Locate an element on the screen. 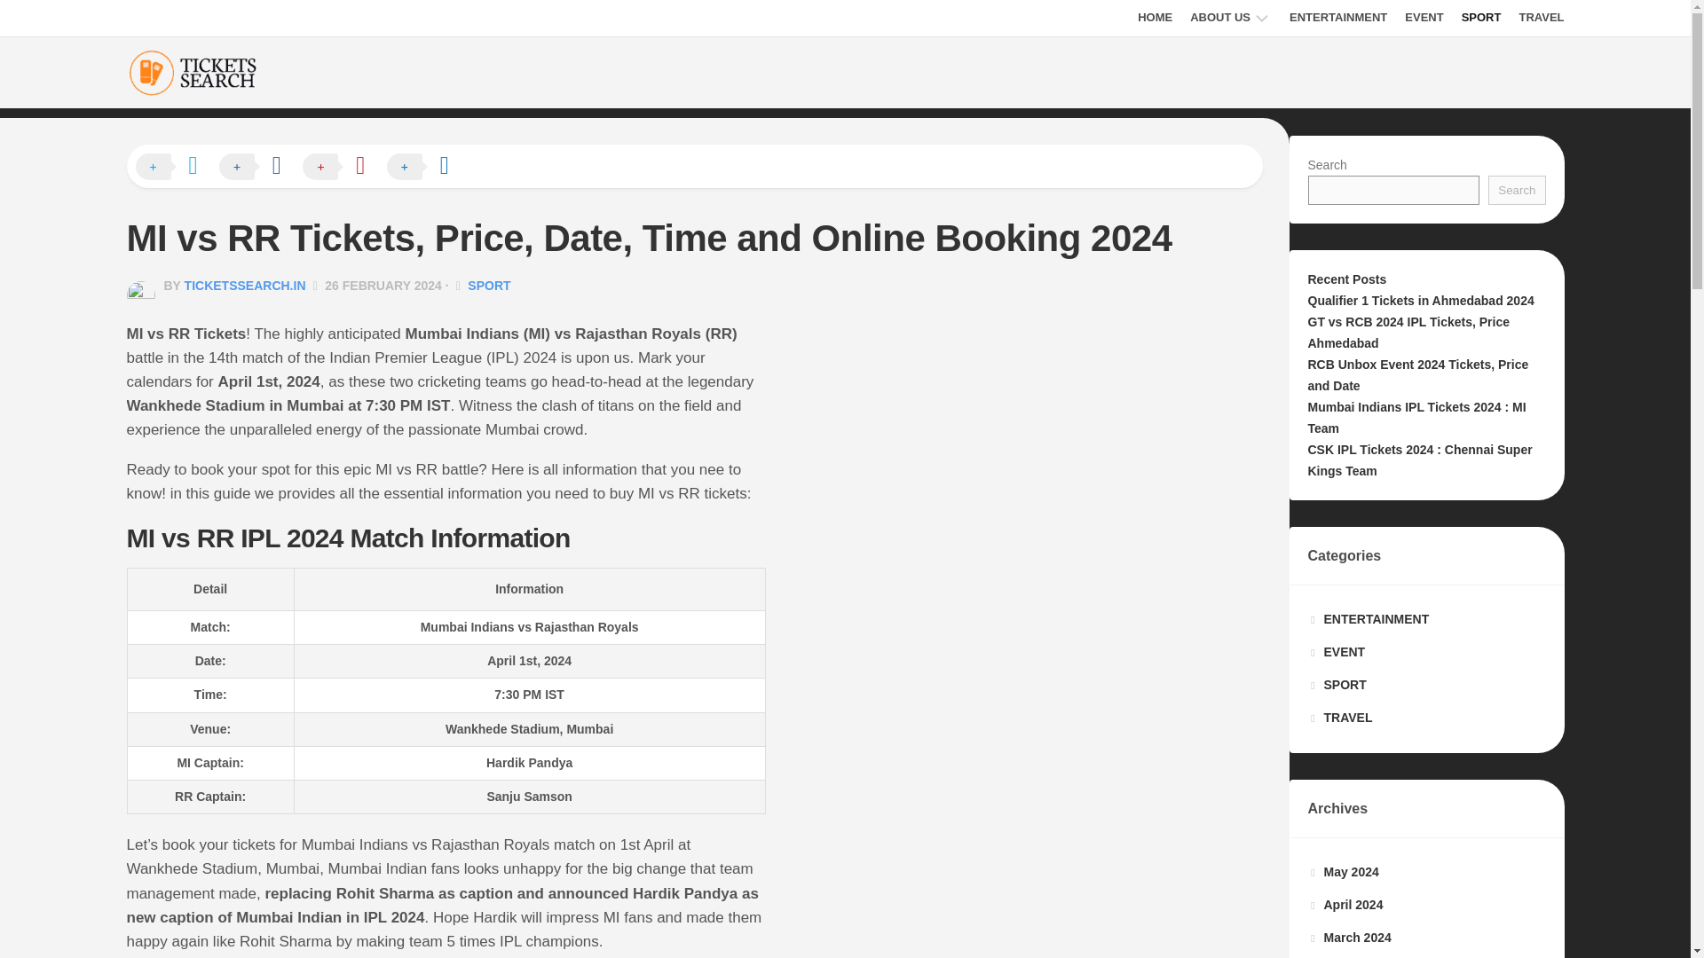  Share on Pinterest is located at coordinates (343, 167).